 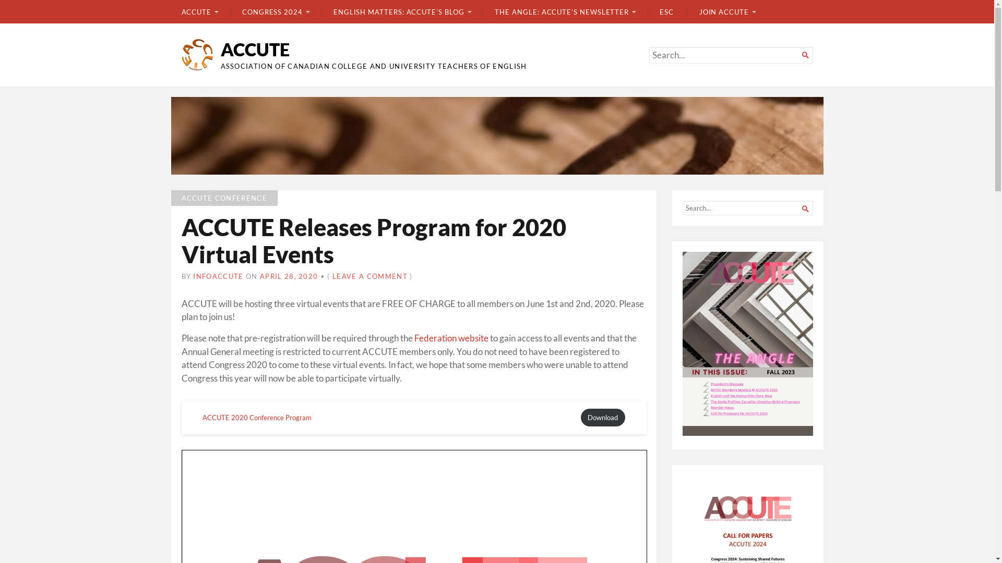 What do you see at coordinates (268, 11) in the screenshot?
I see `CONGRESS 2024` at bounding box center [268, 11].